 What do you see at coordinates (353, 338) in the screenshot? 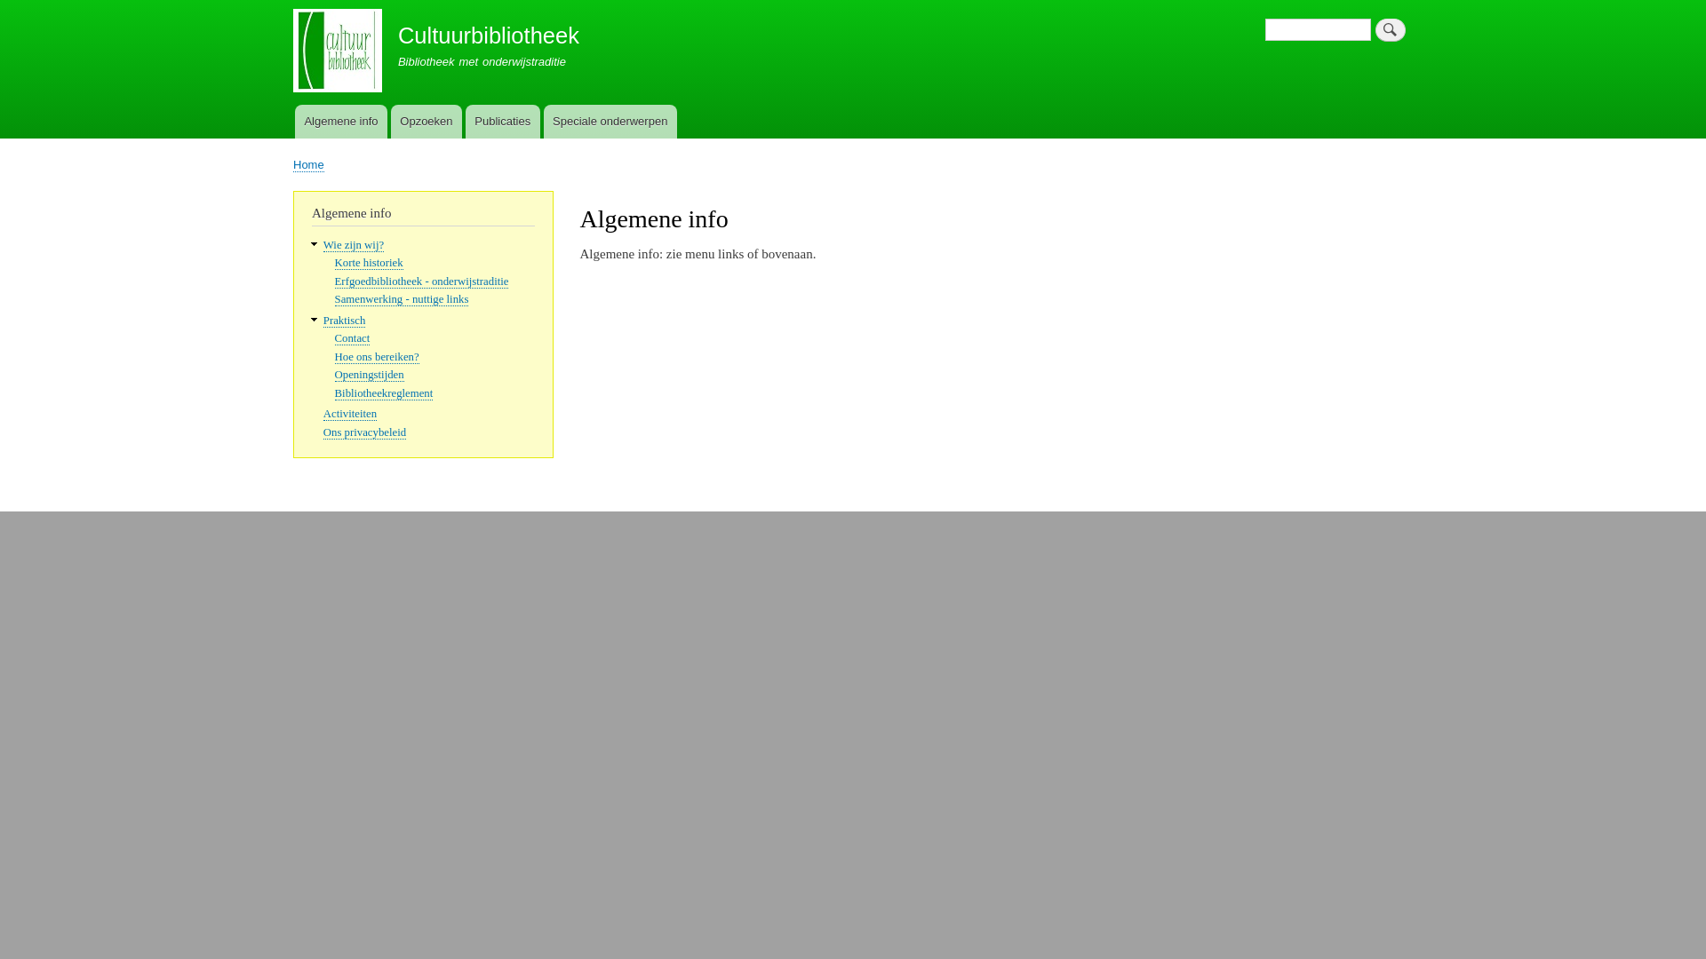
I see `Contact` at bounding box center [353, 338].